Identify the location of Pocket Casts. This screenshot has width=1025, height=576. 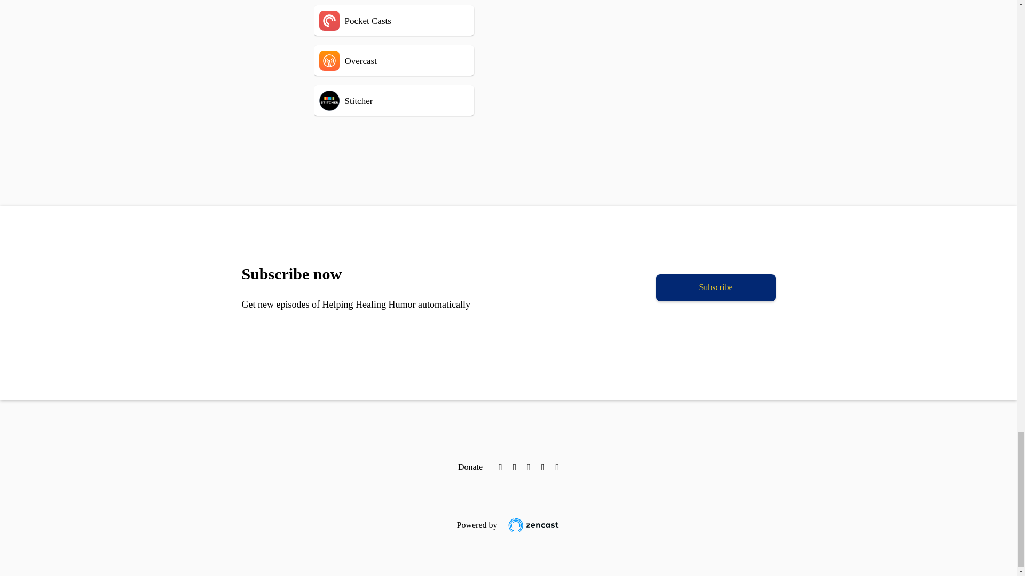
(410, 20).